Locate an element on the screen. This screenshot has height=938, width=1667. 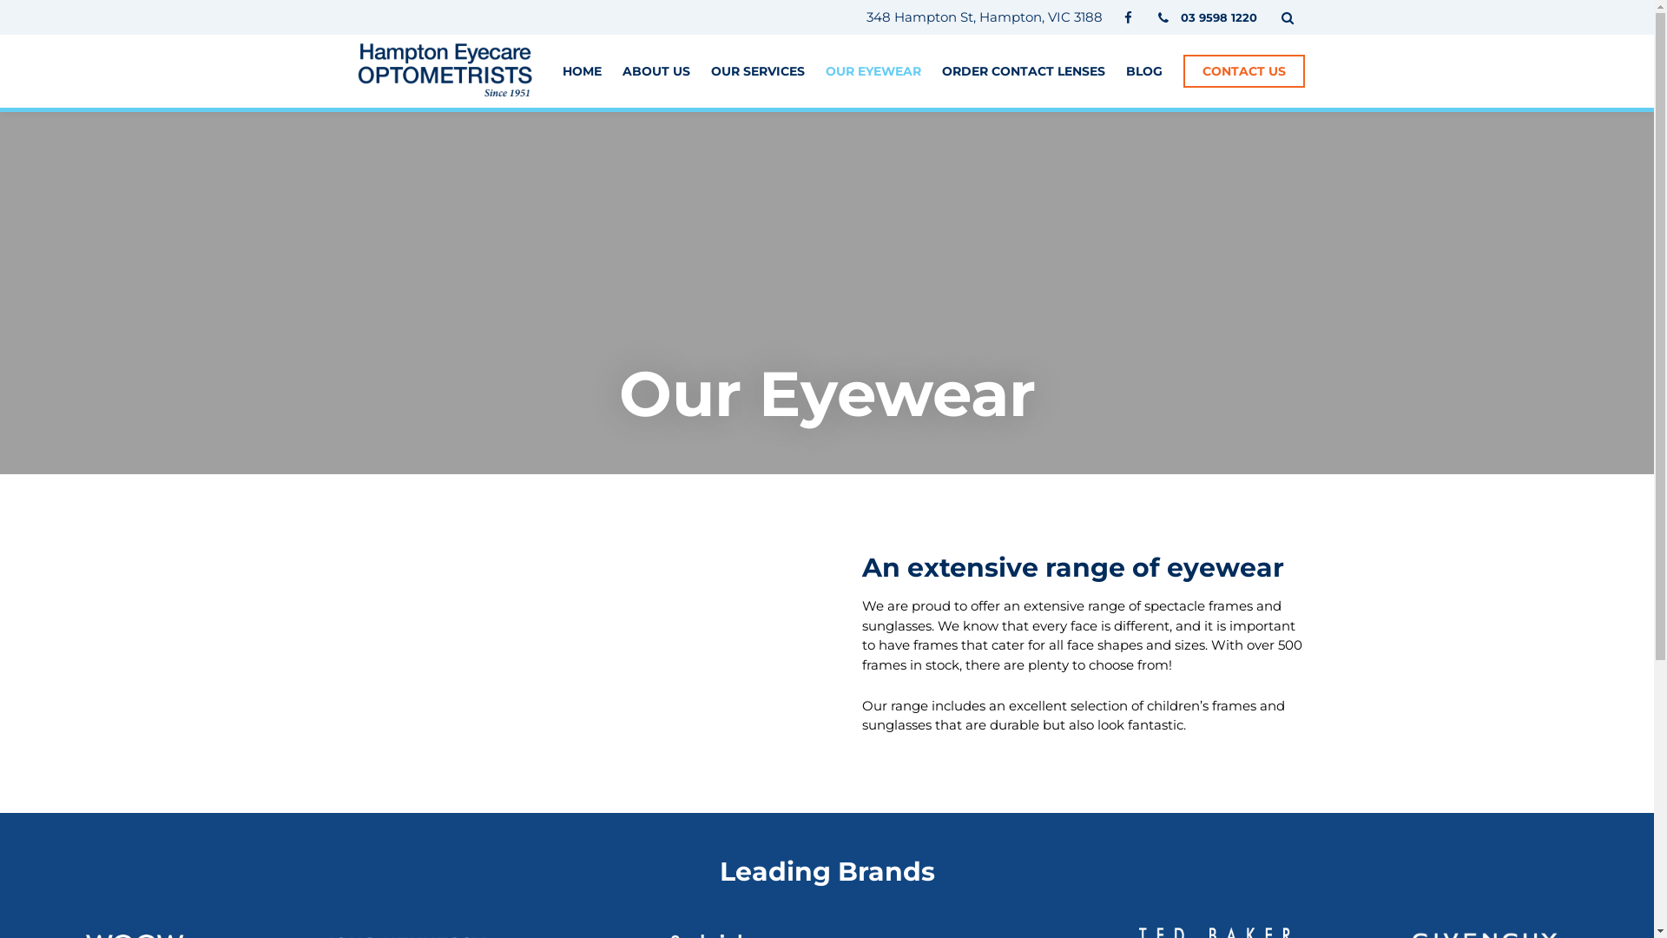
ORDER CONTACT LENSES is located at coordinates (1023, 71).